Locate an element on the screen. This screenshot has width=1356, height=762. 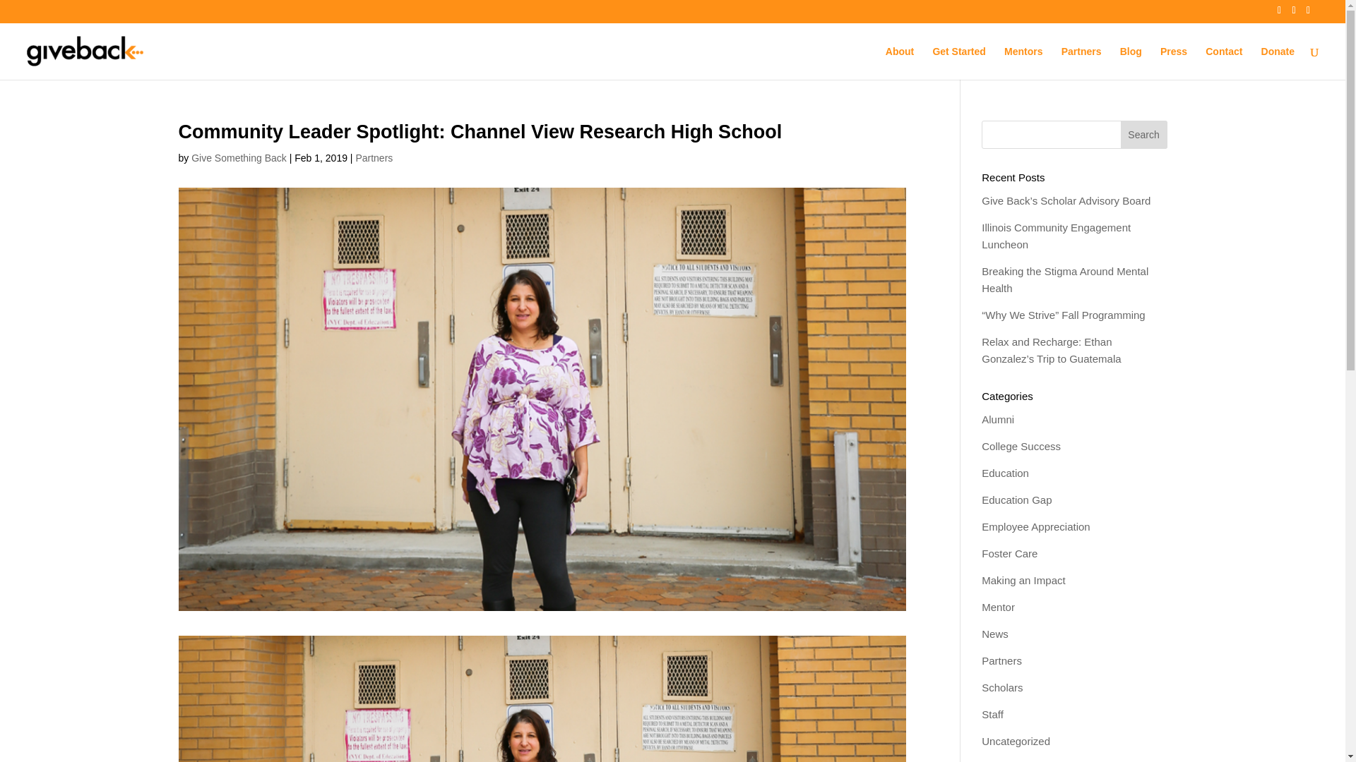
Alumni is located at coordinates (998, 419).